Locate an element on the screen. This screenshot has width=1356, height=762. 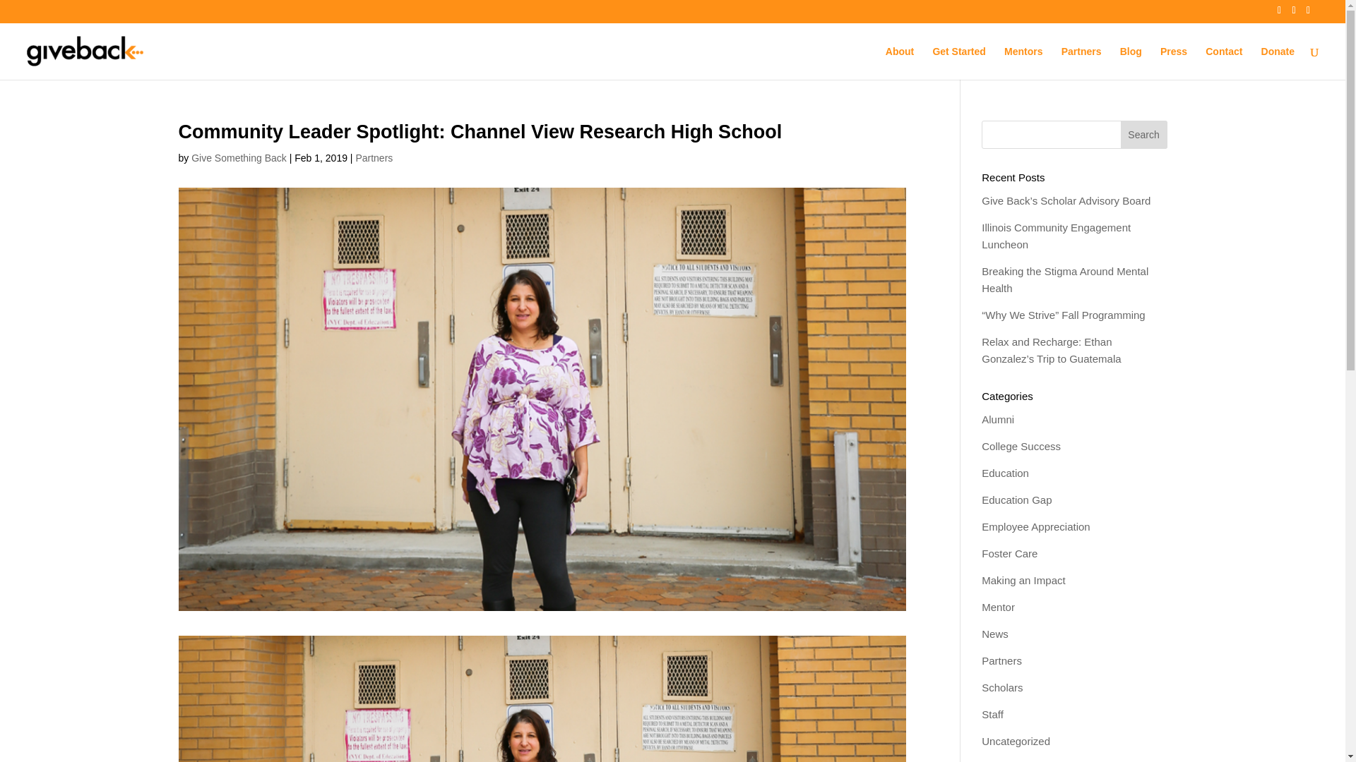
Alumni is located at coordinates (998, 419).